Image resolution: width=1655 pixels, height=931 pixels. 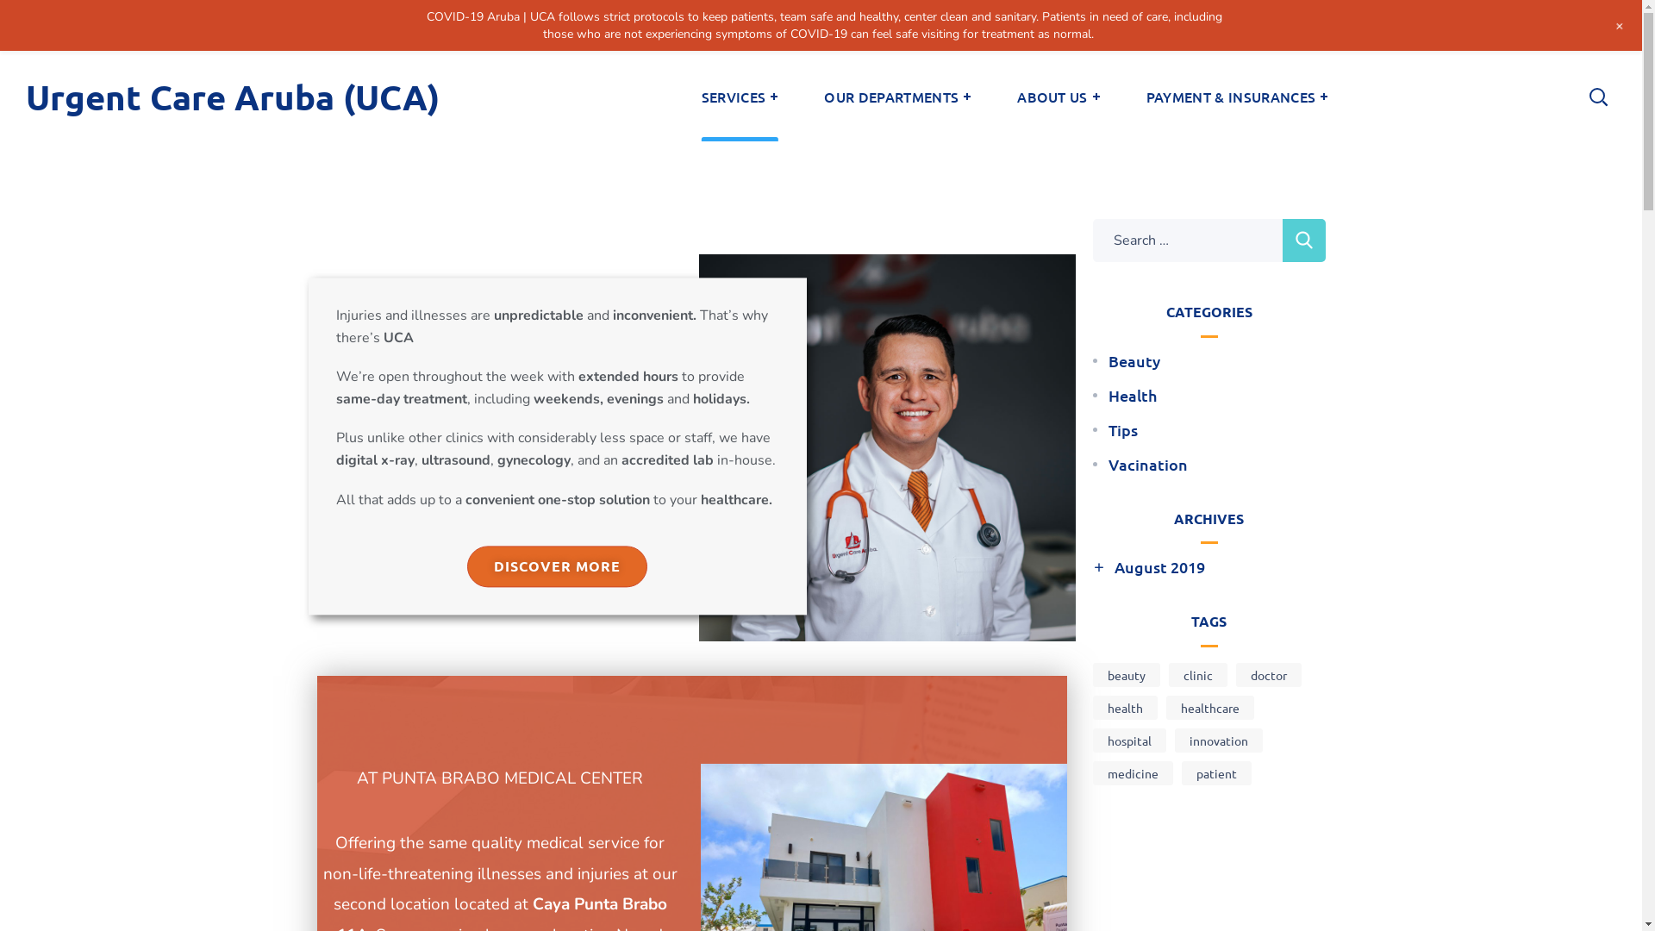 What do you see at coordinates (1198, 675) in the screenshot?
I see `clinic` at bounding box center [1198, 675].